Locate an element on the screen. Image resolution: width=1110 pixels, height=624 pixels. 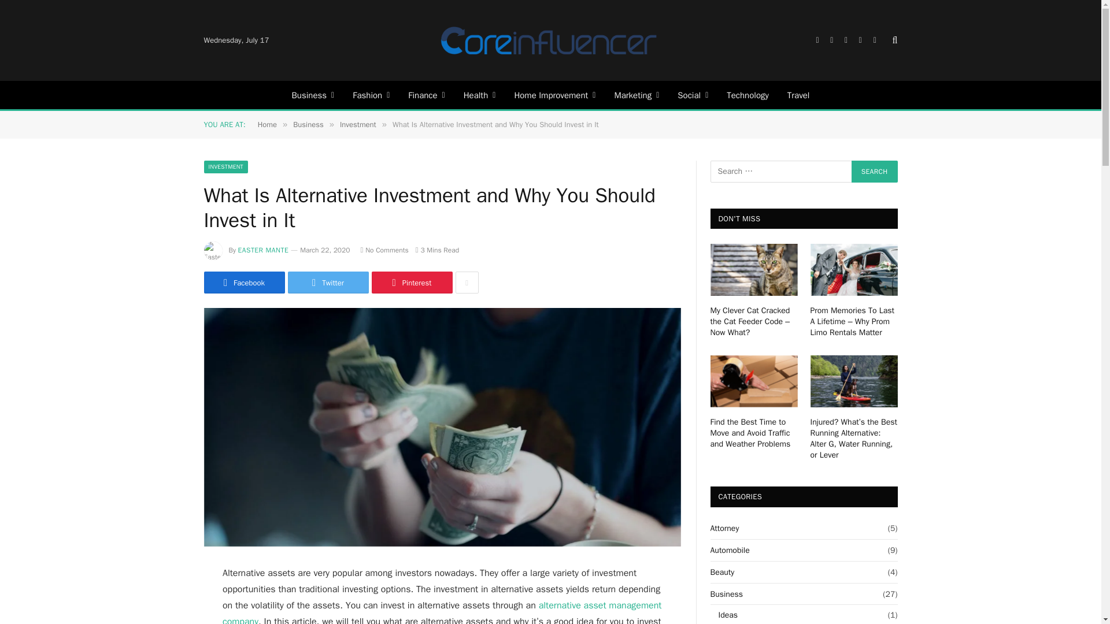
Share on Facebook is located at coordinates (243, 282).